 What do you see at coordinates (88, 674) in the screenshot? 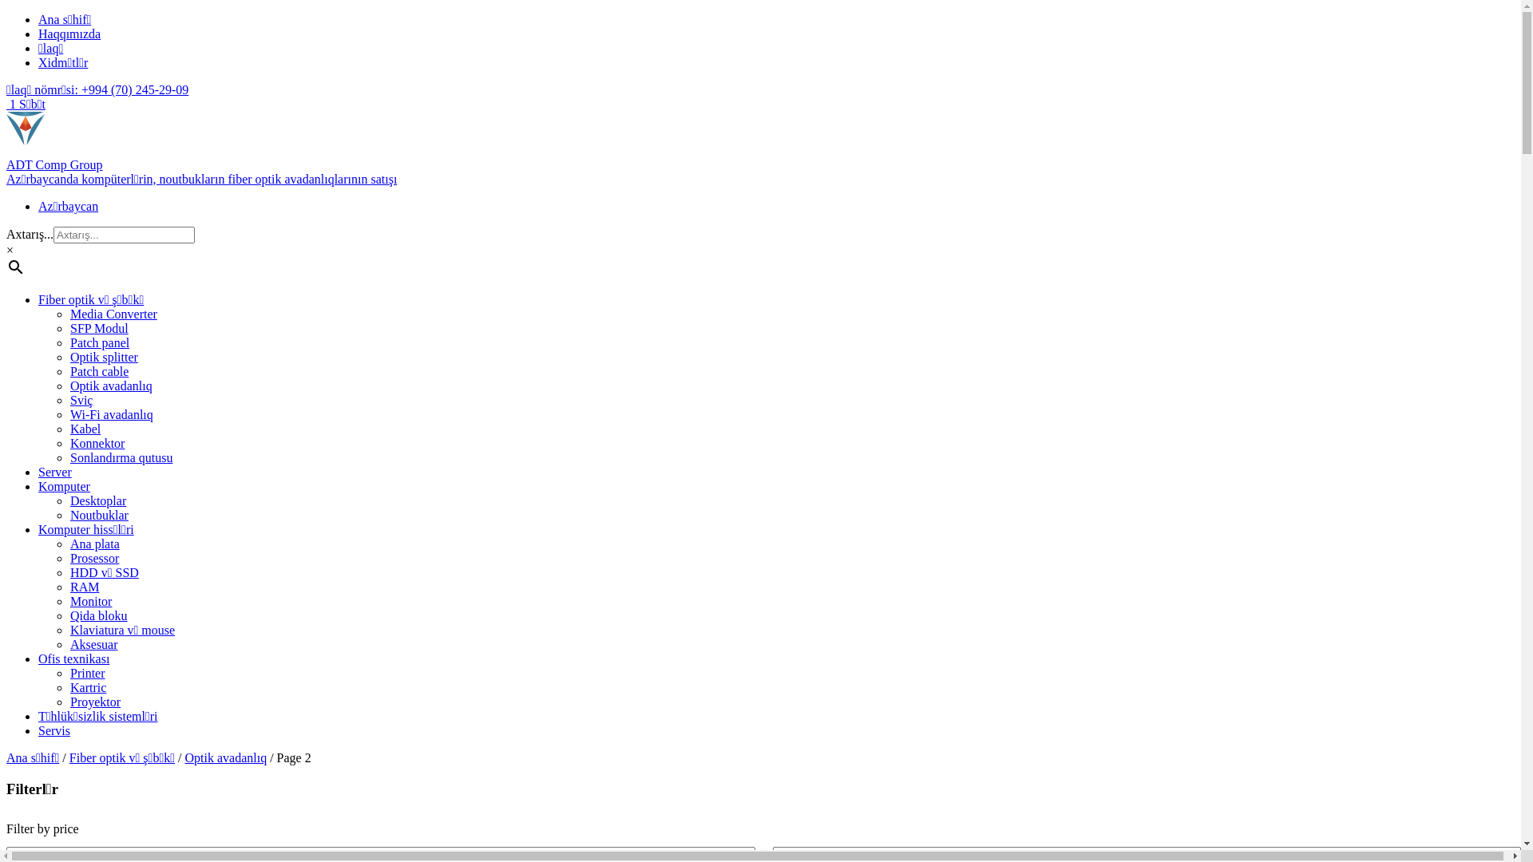
I see `Printer` at bounding box center [88, 674].